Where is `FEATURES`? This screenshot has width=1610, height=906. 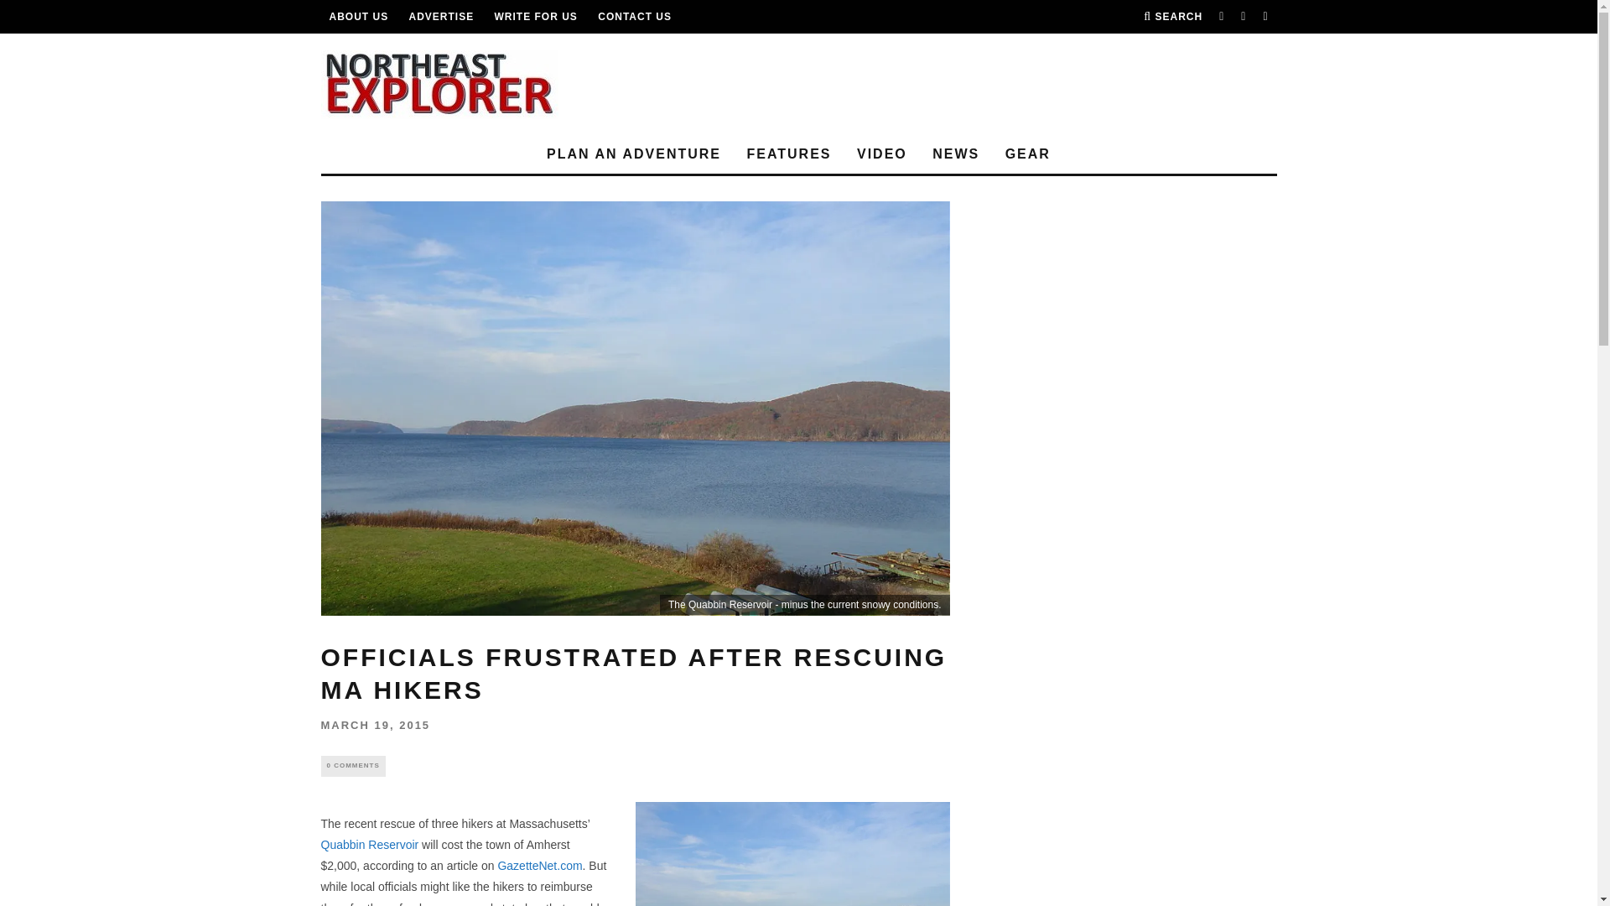
FEATURES is located at coordinates (788, 154).